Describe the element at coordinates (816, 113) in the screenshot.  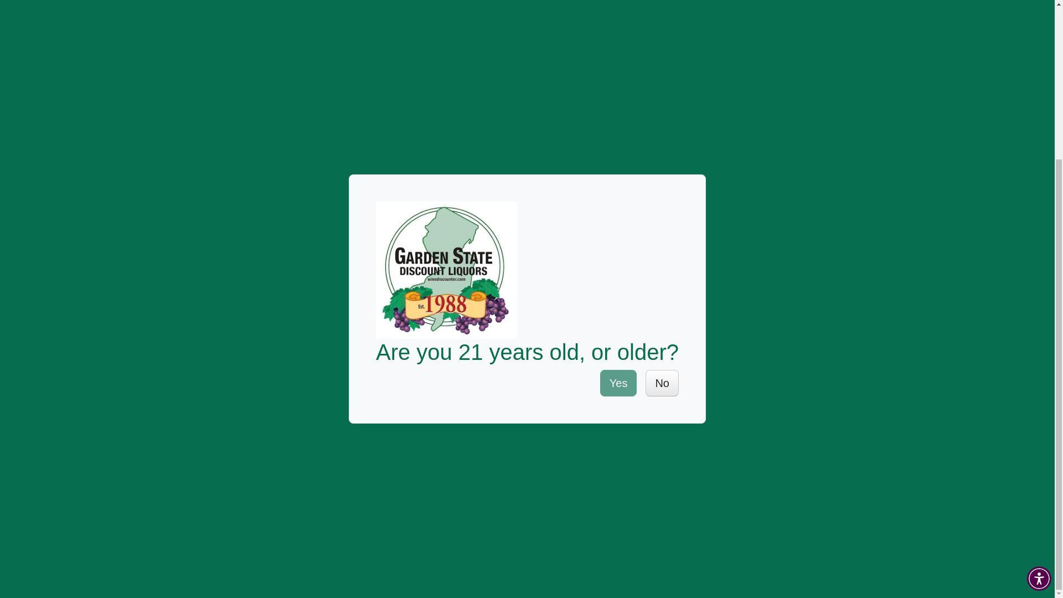
I see `Twitter` at that location.